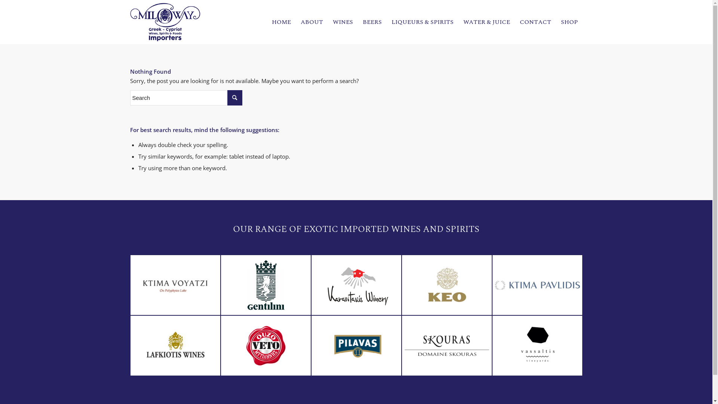  What do you see at coordinates (343, 22) in the screenshot?
I see `WINES` at bounding box center [343, 22].